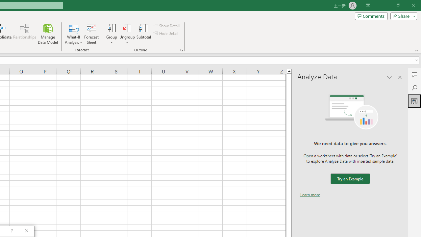 Image resolution: width=421 pixels, height=237 pixels. I want to click on Group..., so click(111, 28).